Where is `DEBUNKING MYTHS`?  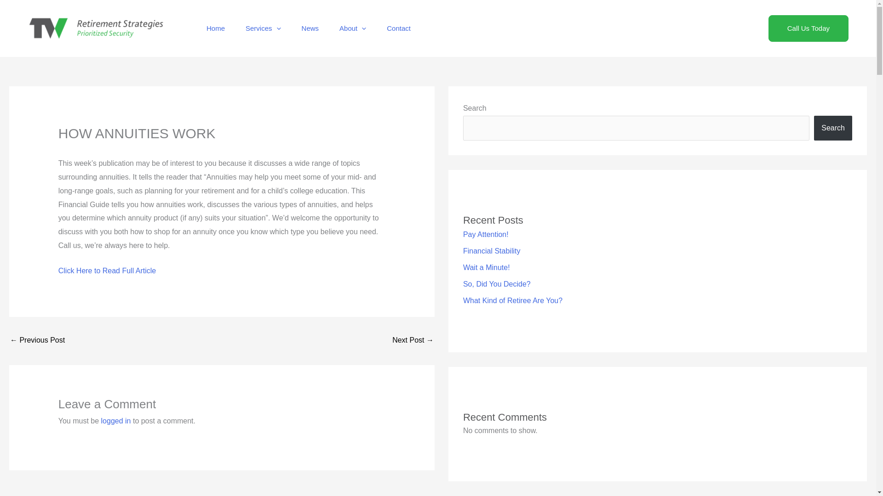 DEBUNKING MYTHS is located at coordinates (413, 341).